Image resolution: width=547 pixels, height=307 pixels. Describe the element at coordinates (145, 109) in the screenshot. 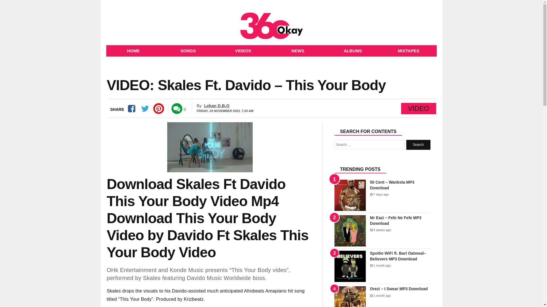

I see `Twitter` at that location.